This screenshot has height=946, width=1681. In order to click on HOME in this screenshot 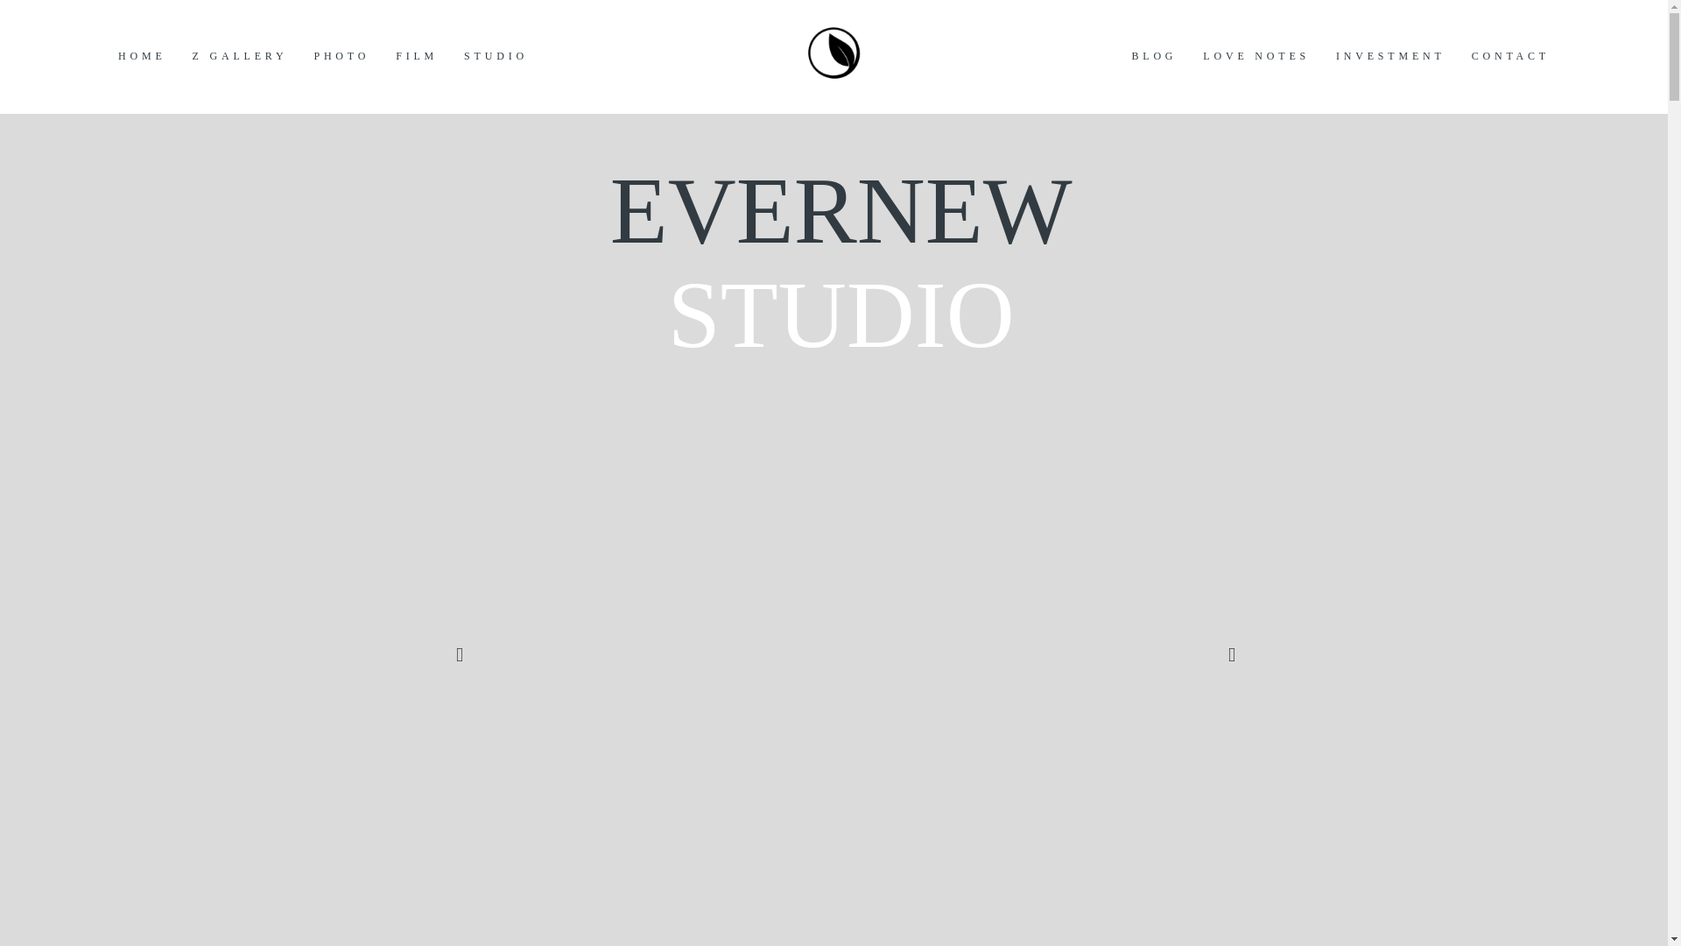, I will do `click(142, 56)`.